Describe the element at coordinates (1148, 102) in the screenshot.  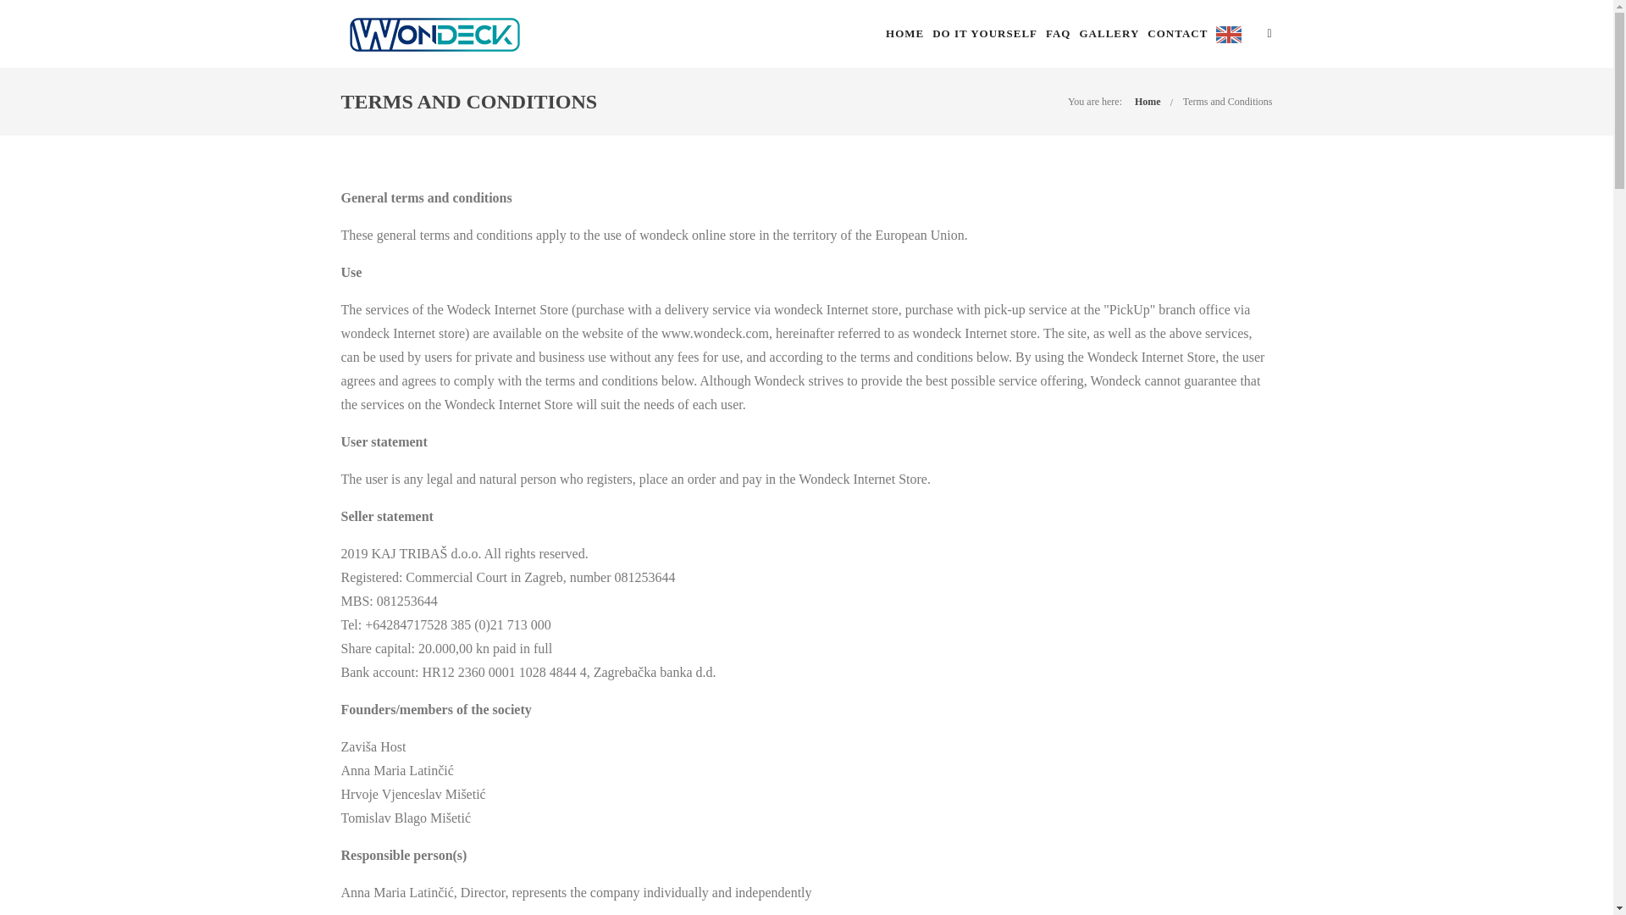
I see `Home` at that location.